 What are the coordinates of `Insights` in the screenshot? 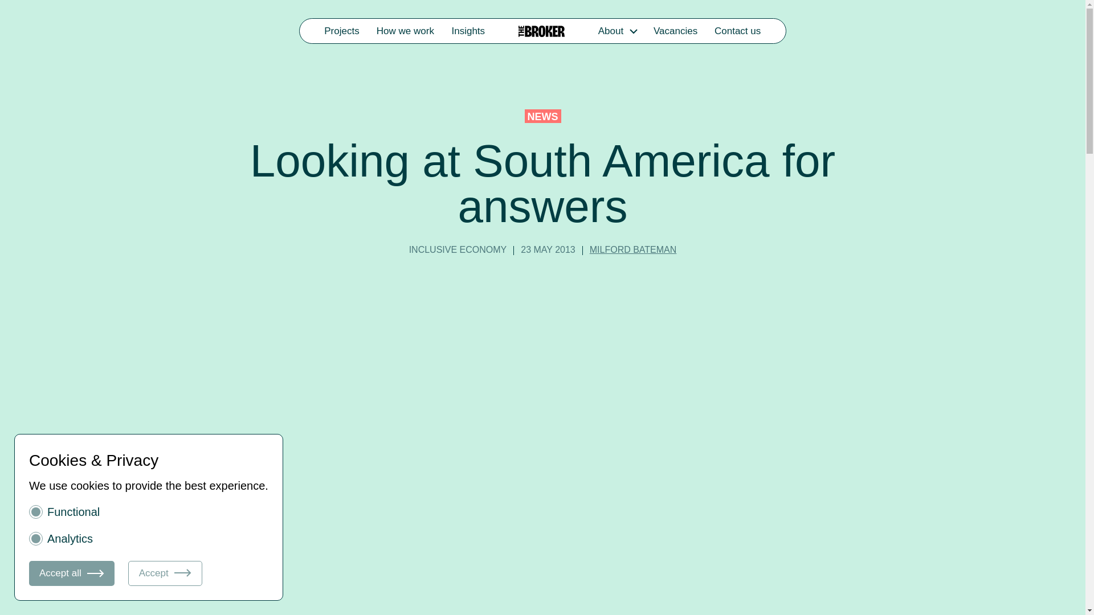 It's located at (468, 31).